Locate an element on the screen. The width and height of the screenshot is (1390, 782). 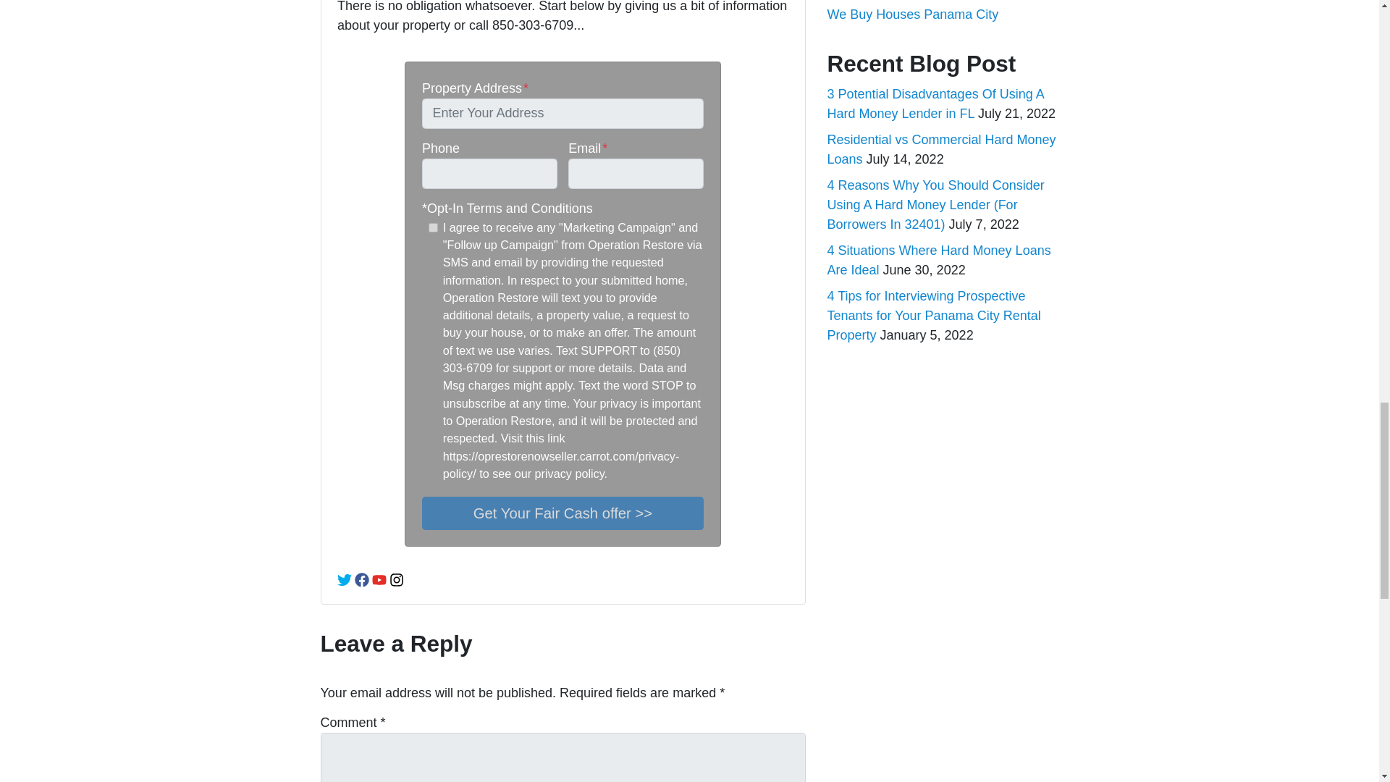
Instagram is located at coordinates (397, 579).